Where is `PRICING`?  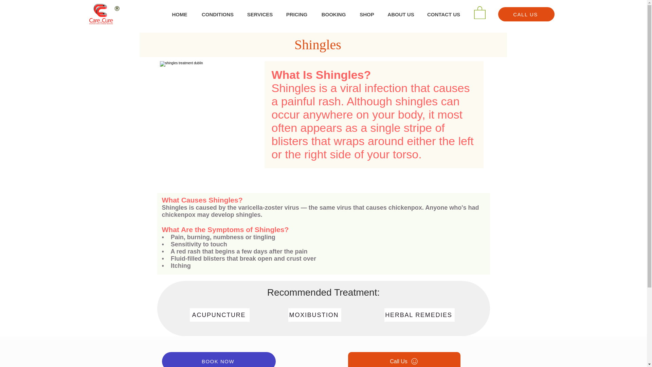
PRICING is located at coordinates (296, 14).